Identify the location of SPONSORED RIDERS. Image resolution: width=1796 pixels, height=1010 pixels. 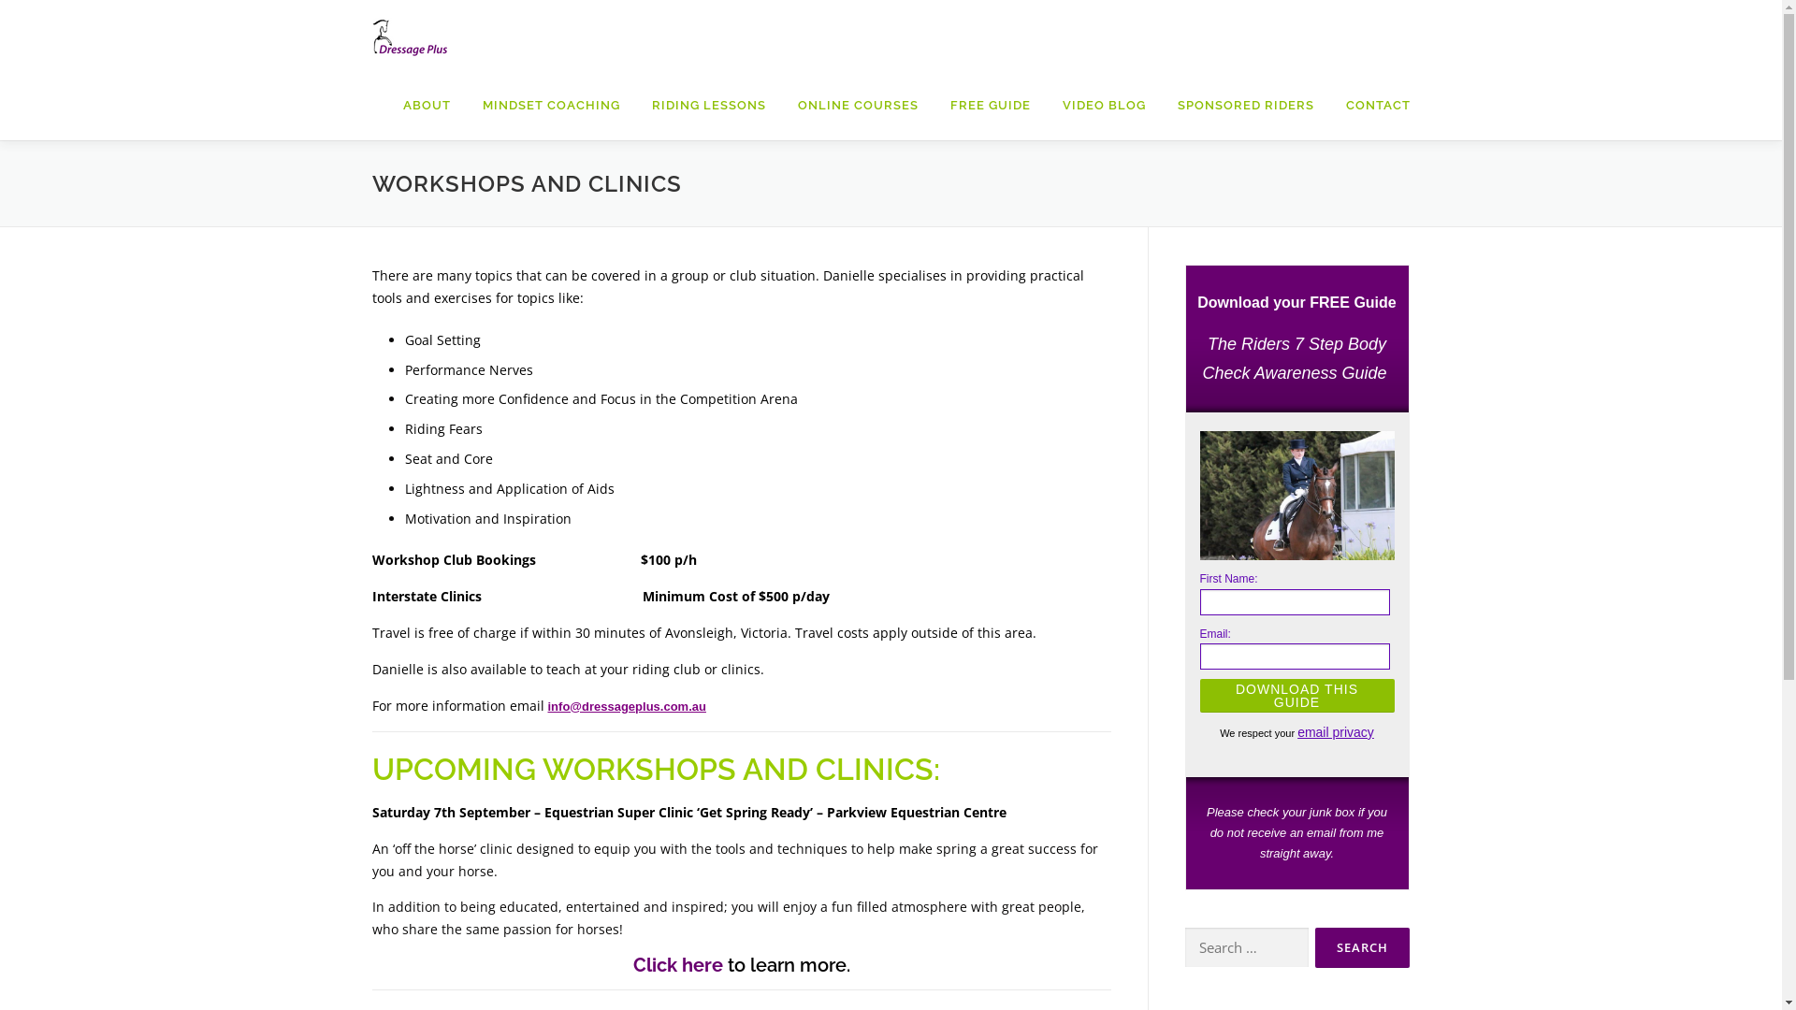
(1246, 105).